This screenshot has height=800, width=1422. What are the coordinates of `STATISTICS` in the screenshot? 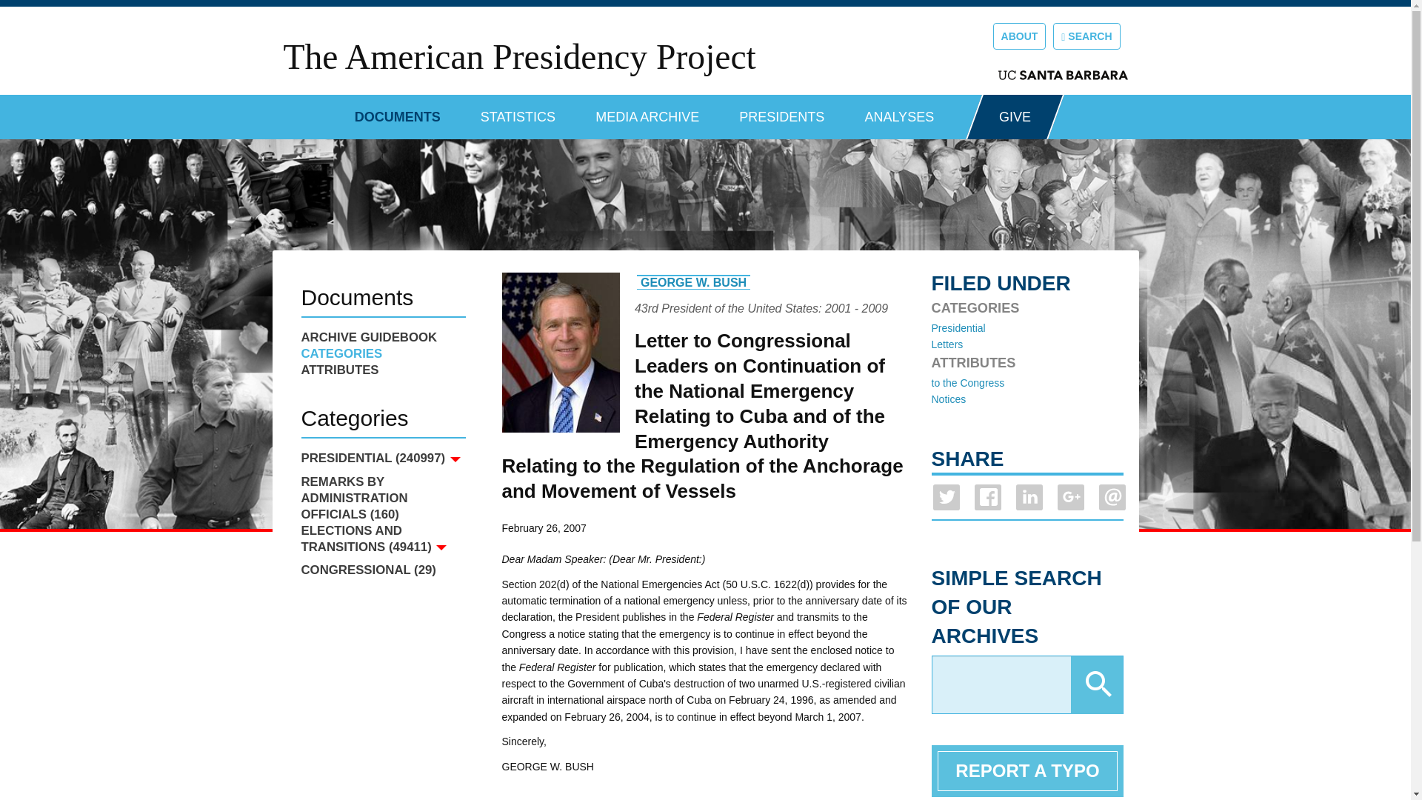 It's located at (518, 111).